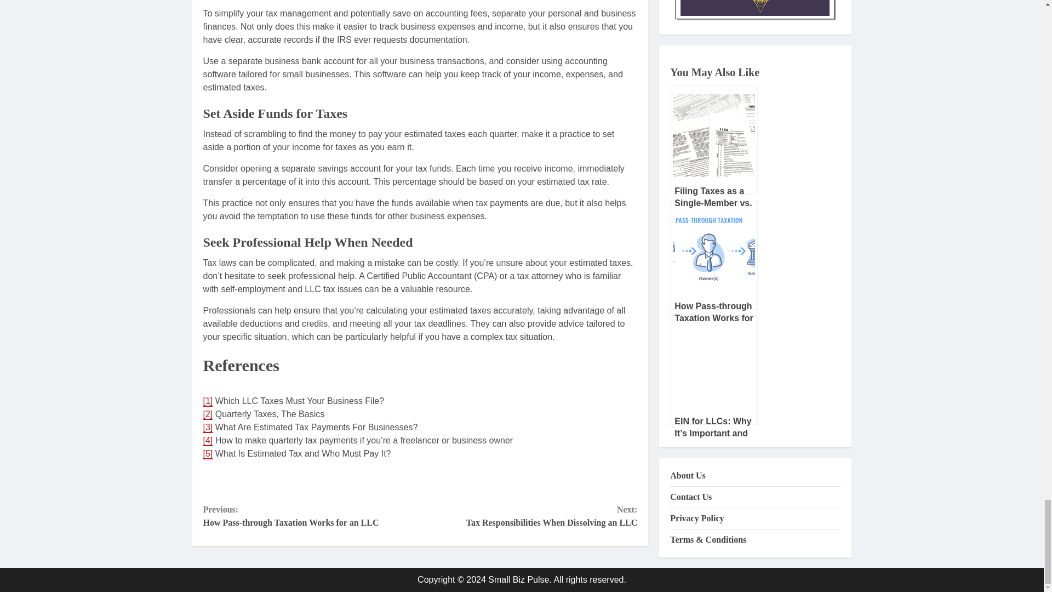 The height and width of the screenshot is (592, 1052). I want to click on Follow us on Twitter, so click(245, 481).